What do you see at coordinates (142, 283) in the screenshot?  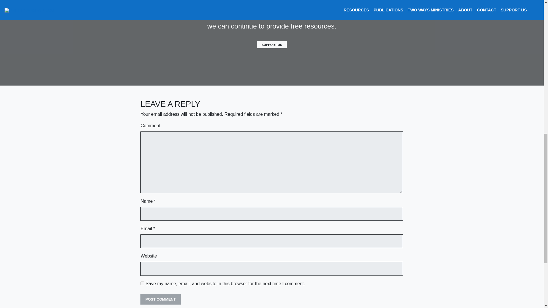 I see `yes` at bounding box center [142, 283].